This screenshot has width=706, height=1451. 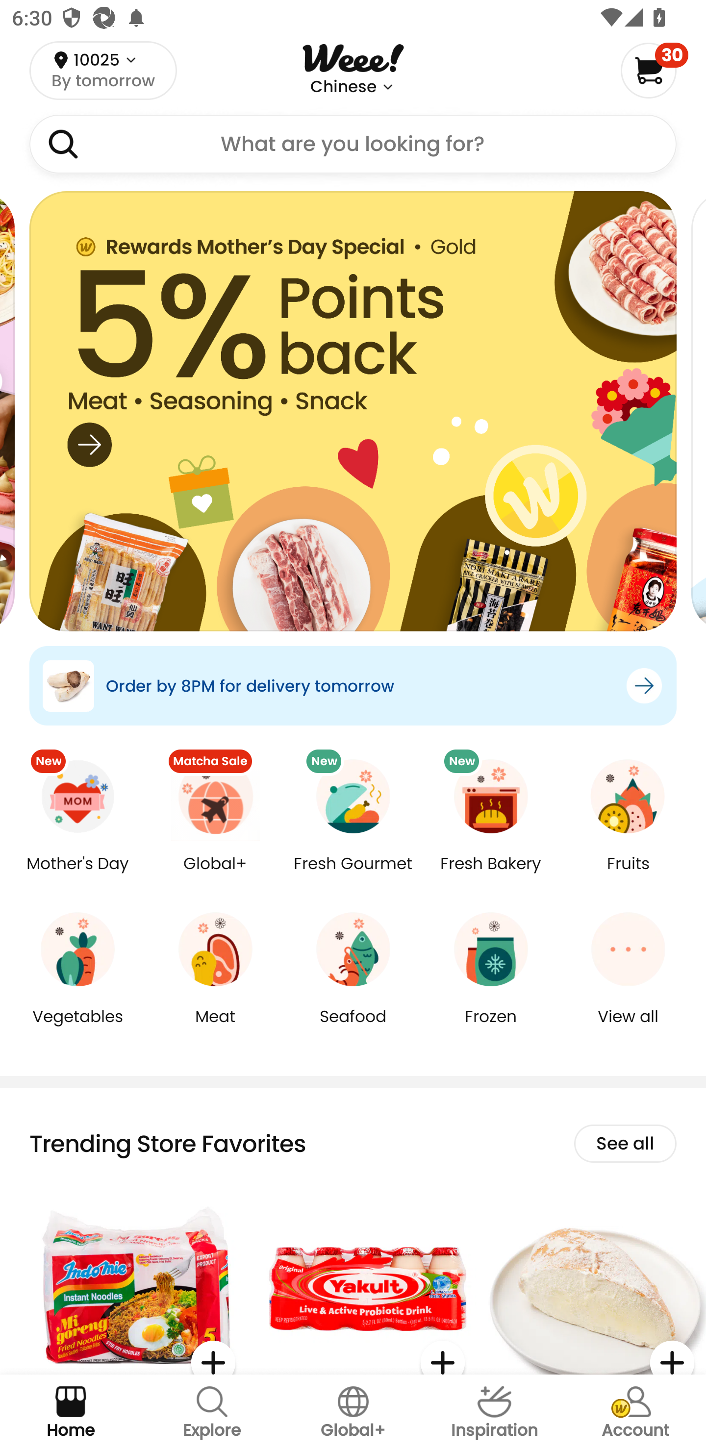 What do you see at coordinates (353, 144) in the screenshot?
I see `What are you looking for?` at bounding box center [353, 144].